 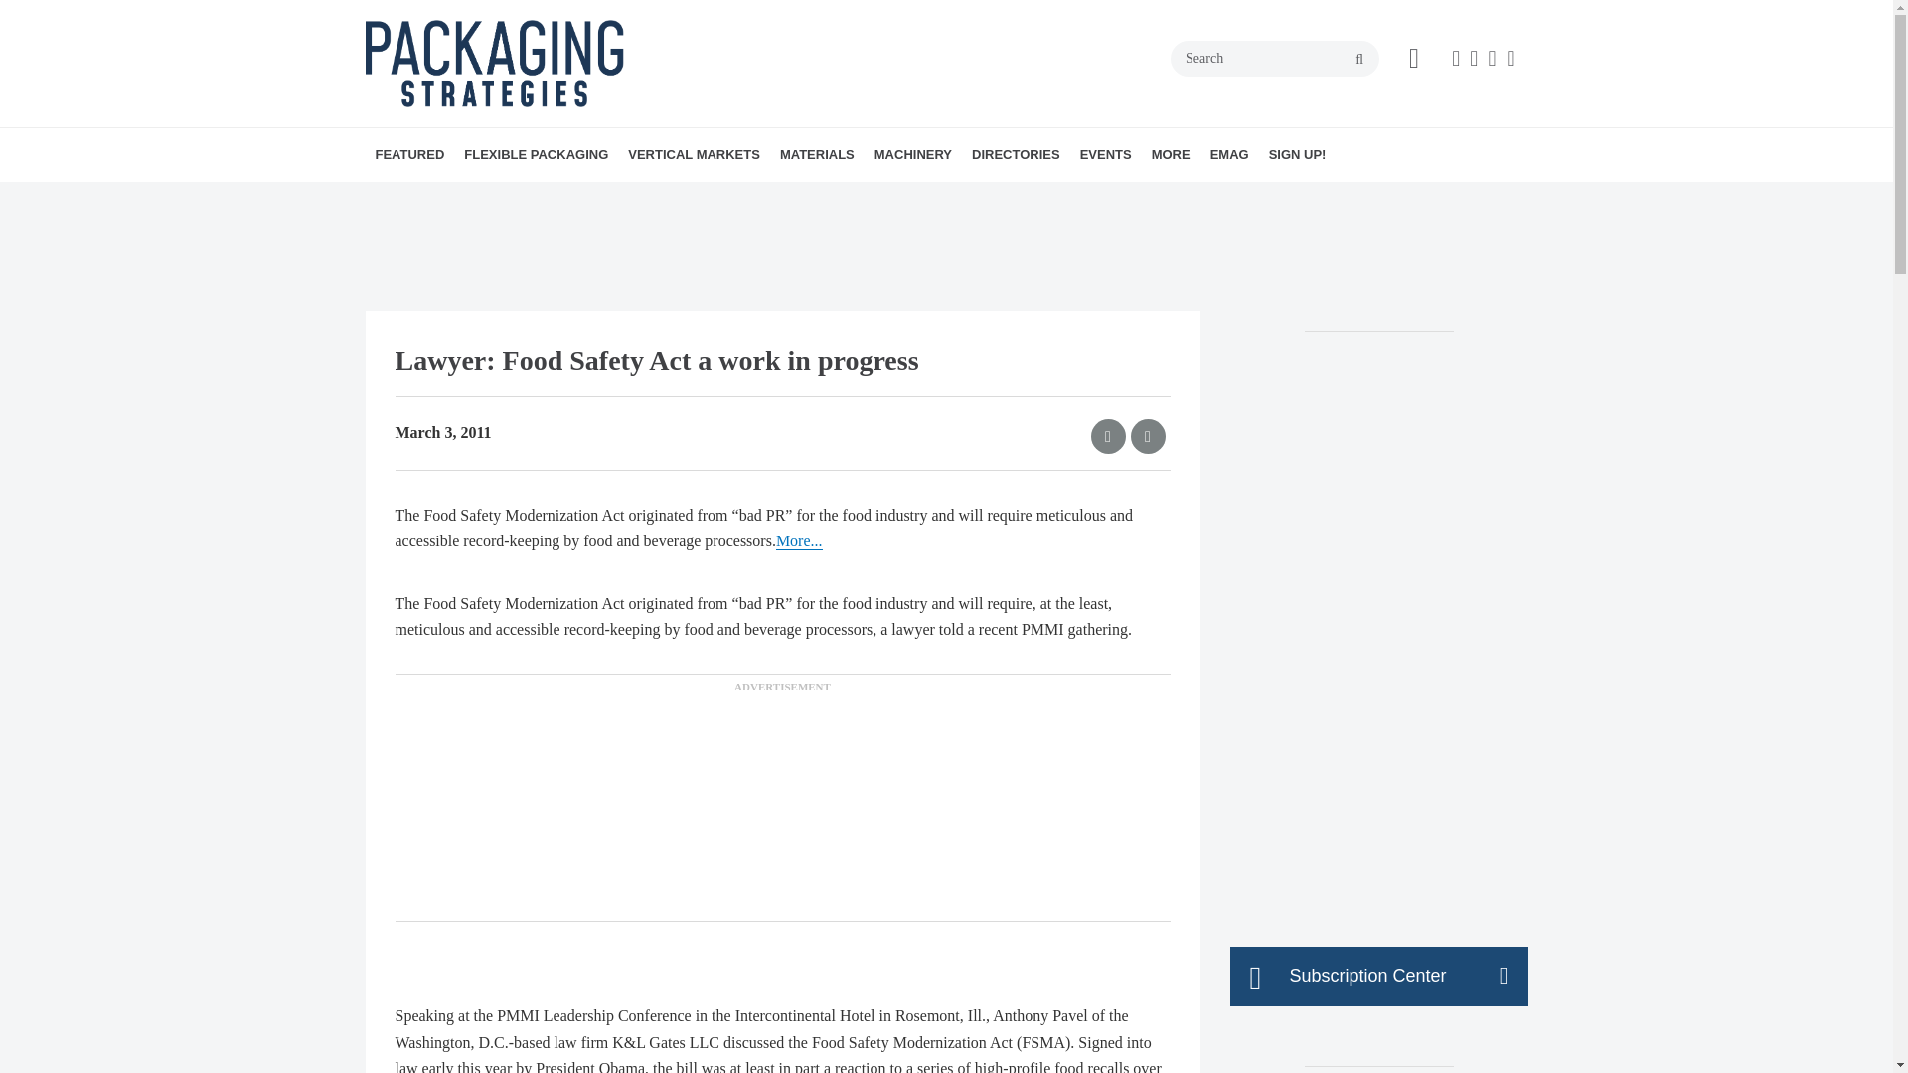 What do you see at coordinates (772, 198) in the screenshot?
I see `DAIRY FOOD PACKAGING` at bounding box center [772, 198].